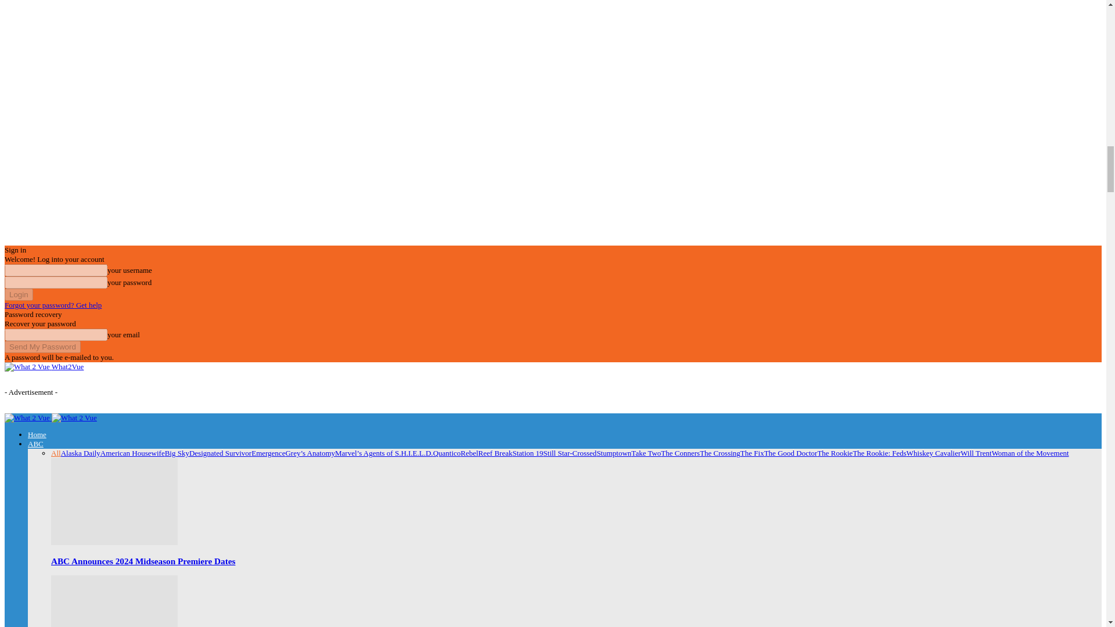  What do you see at coordinates (114, 502) in the screenshot?
I see `ABC Announces 2024 Midseason Premiere Dates` at bounding box center [114, 502].